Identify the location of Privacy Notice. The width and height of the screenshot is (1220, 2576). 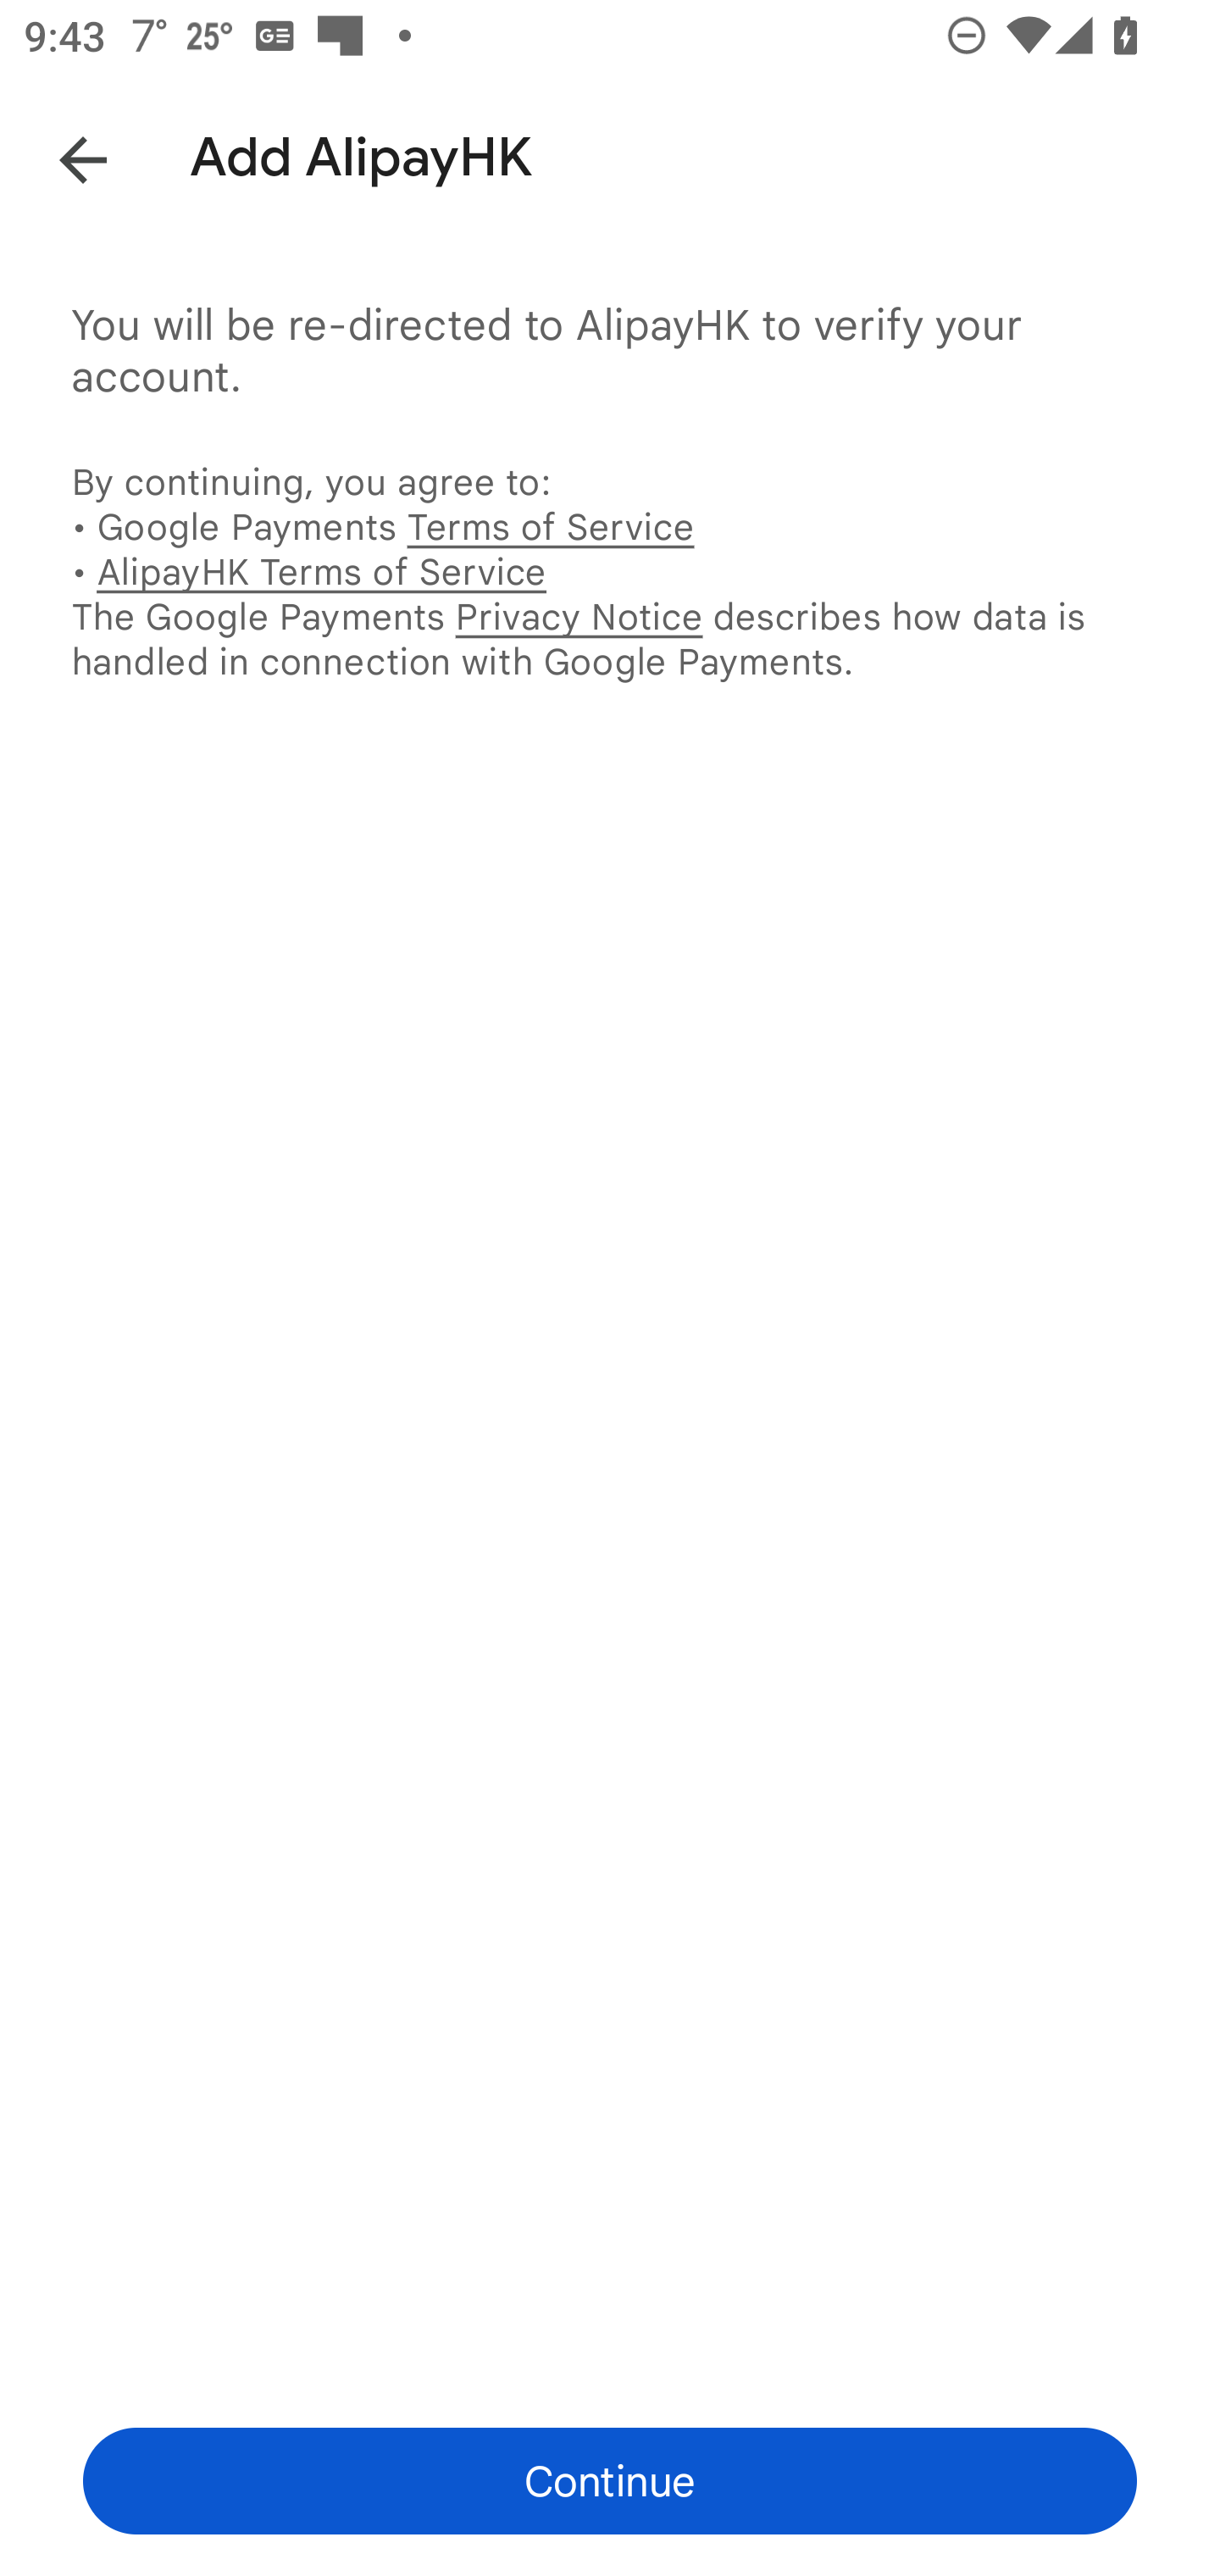
(579, 617).